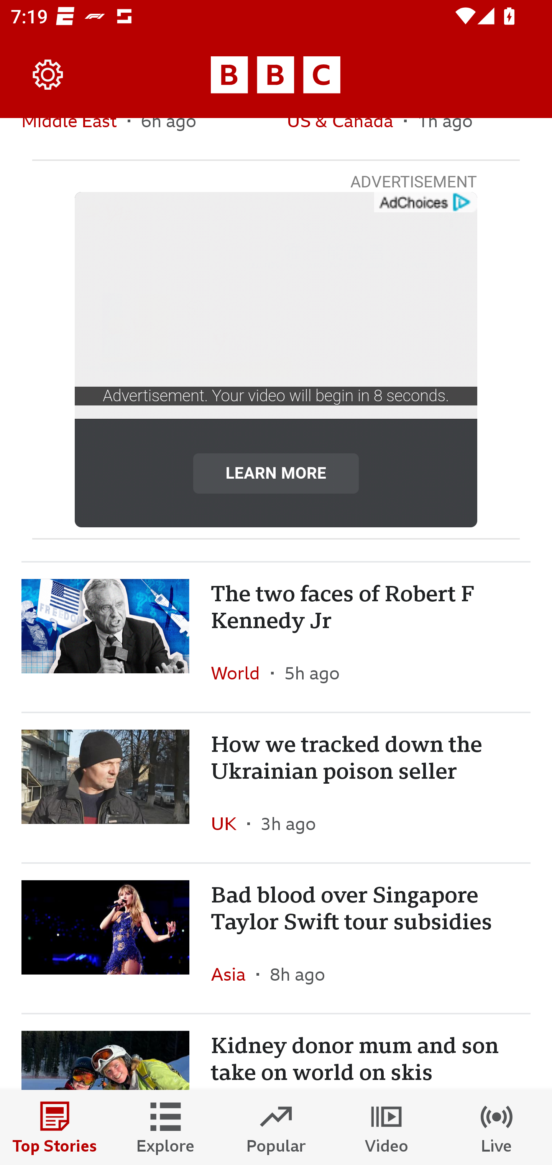  Describe the element at coordinates (234, 974) in the screenshot. I see `Asia In the section Asia` at that location.